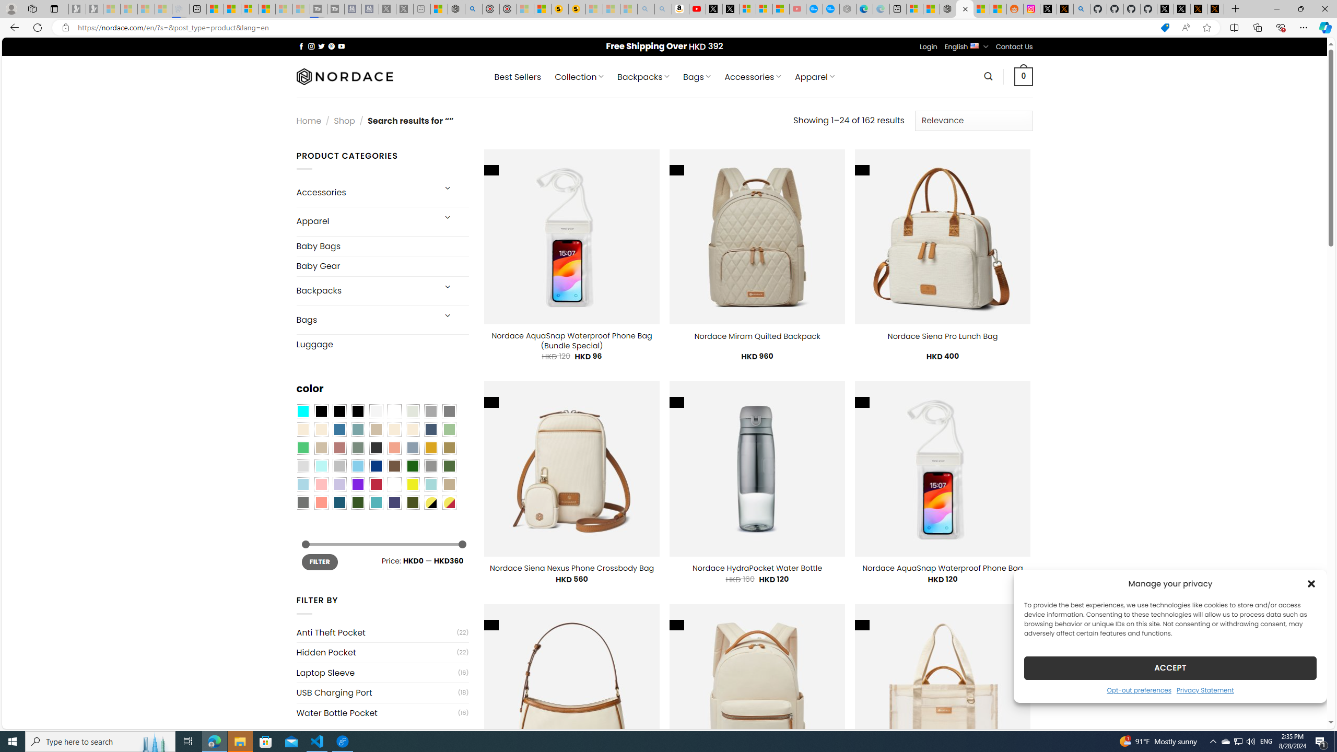 Image resolution: width=1337 pixels, height=752 pixels. Describe the element at coordinates (321, 448) in the screenshot. I see `Light Taupe` at that location.